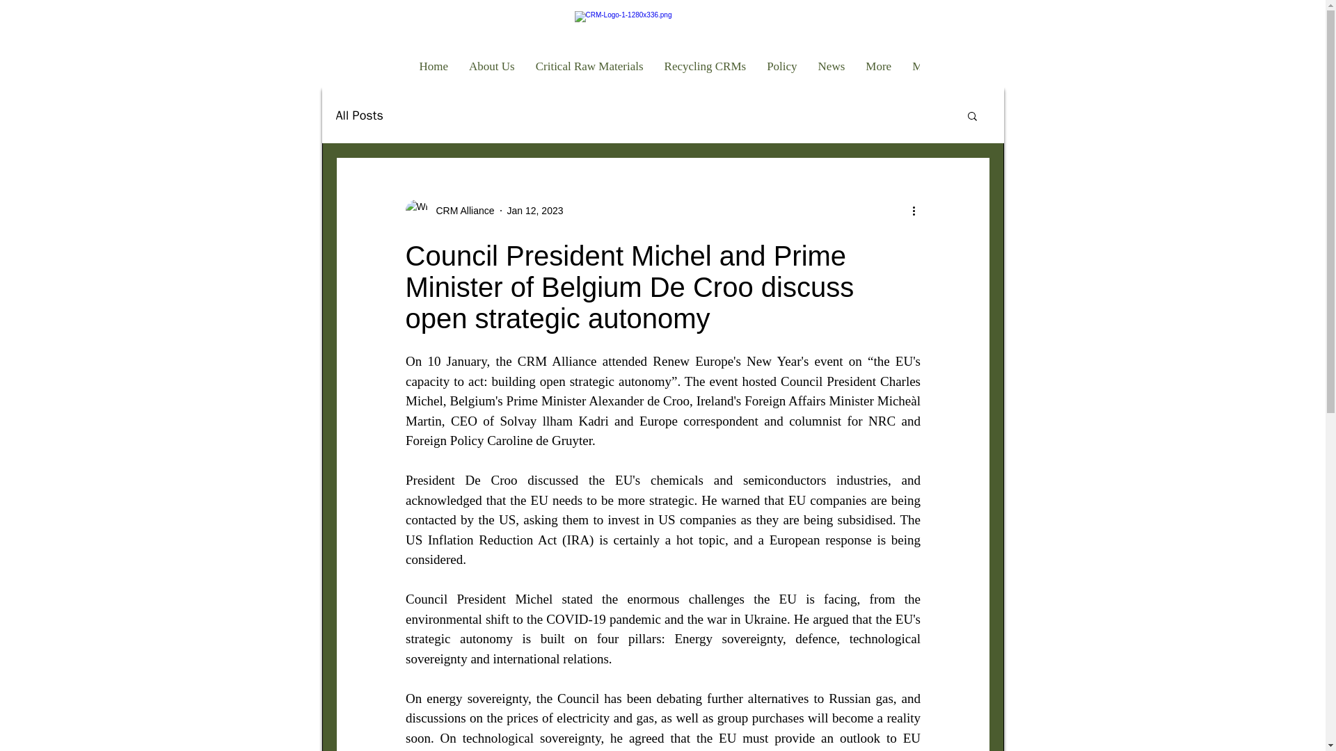 The image size is (1336, 751). What do you see at coordinates (461, 210) in the screenshot?
I see `CRM Alliance` at bounding box center [461, 210].